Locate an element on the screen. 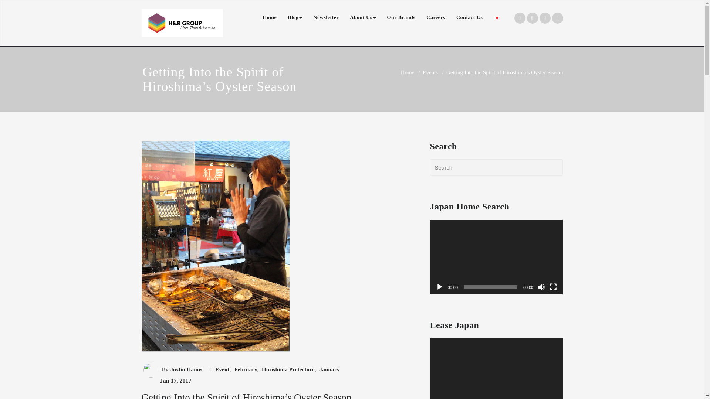 This screenshot has height=399, width=710. Newsletter is located at coordinates (326, 18).